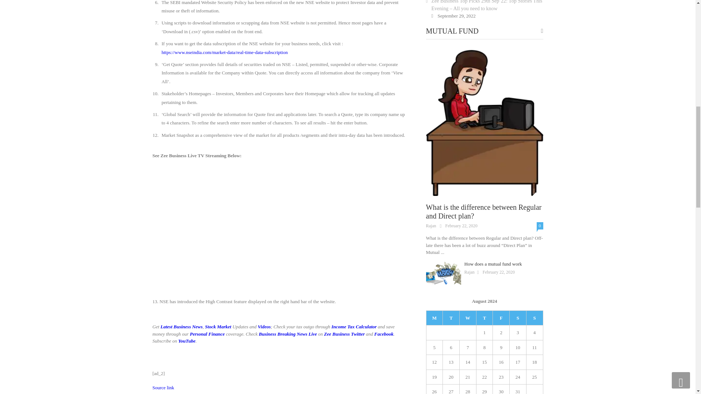 Image resolution: width=701 pixels, height=394 pixels. Describe the element at coordinates (264, 326) in the screenshot. I see `Videos` at that location.